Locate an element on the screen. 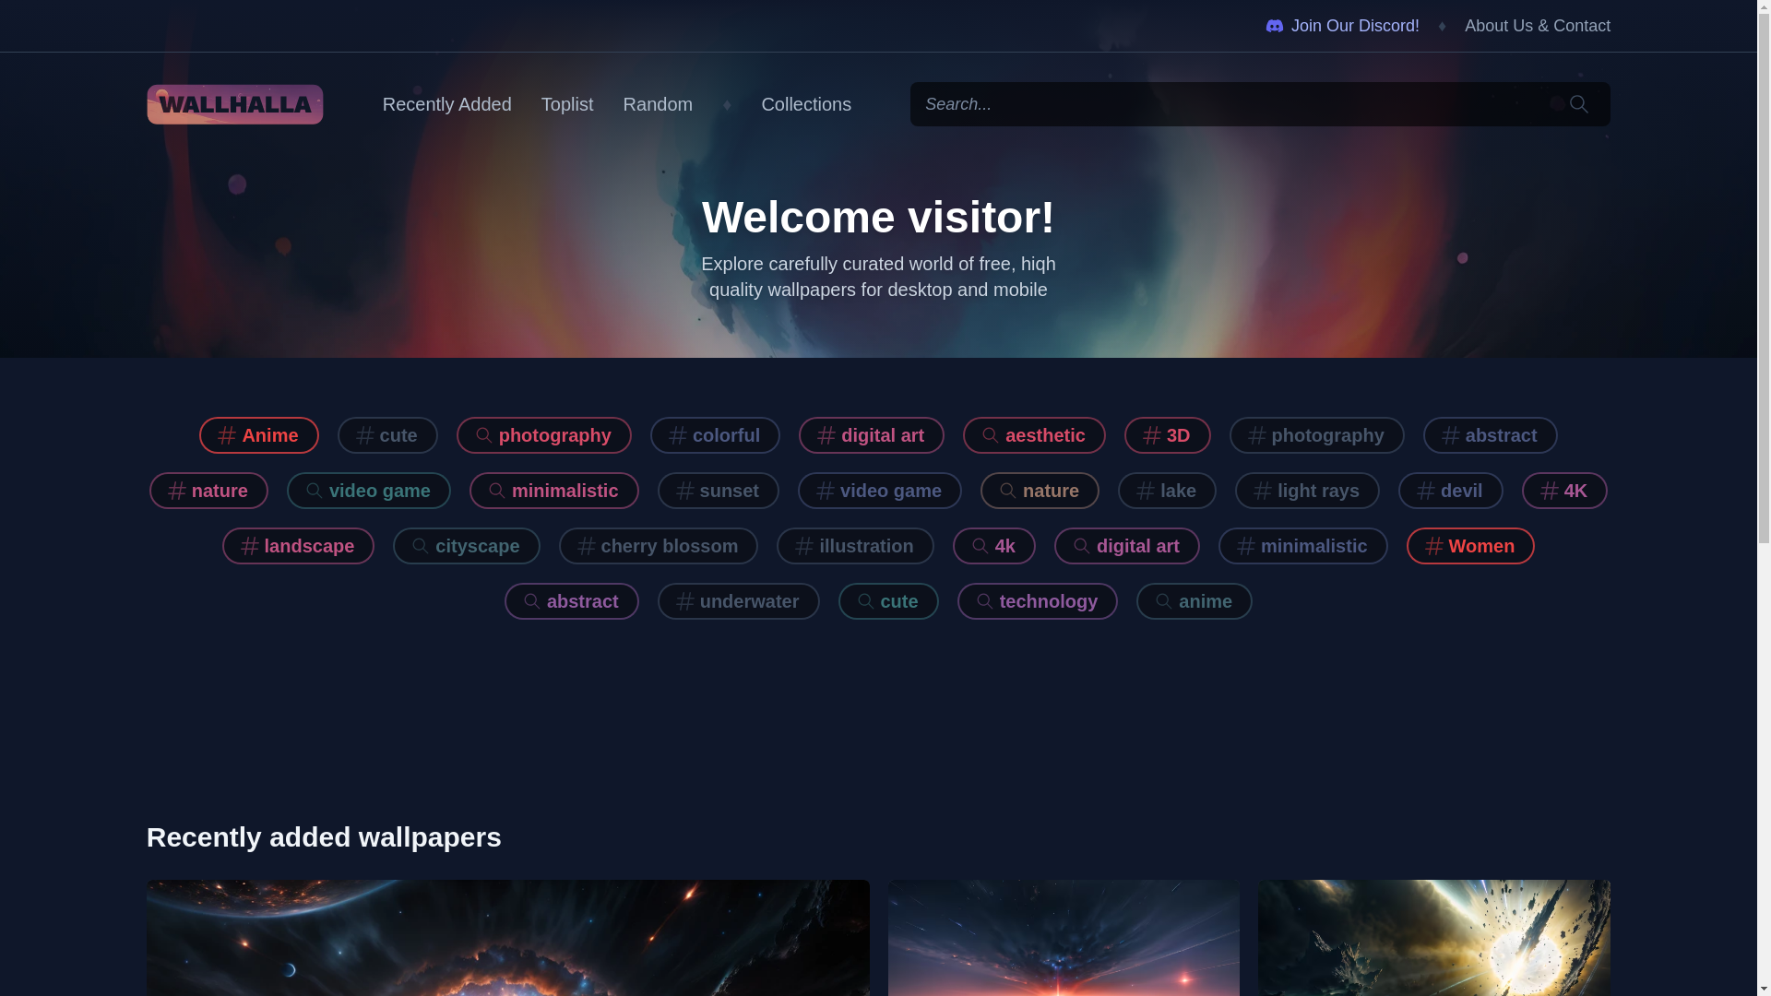 This screenshot has height=996, width=1771. Recently Added is located at coordinates (447, 104).